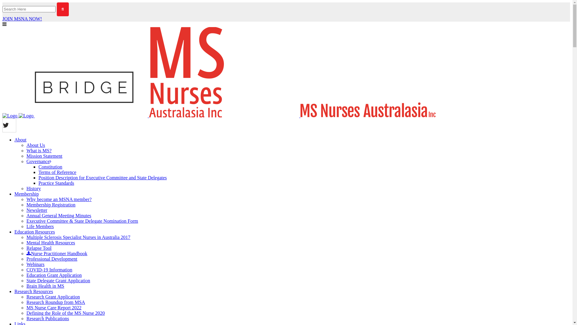  What do you see at coordinates (48, 318) in the screenshot?
I see `Research Publications` at bounding box center [48, 318].